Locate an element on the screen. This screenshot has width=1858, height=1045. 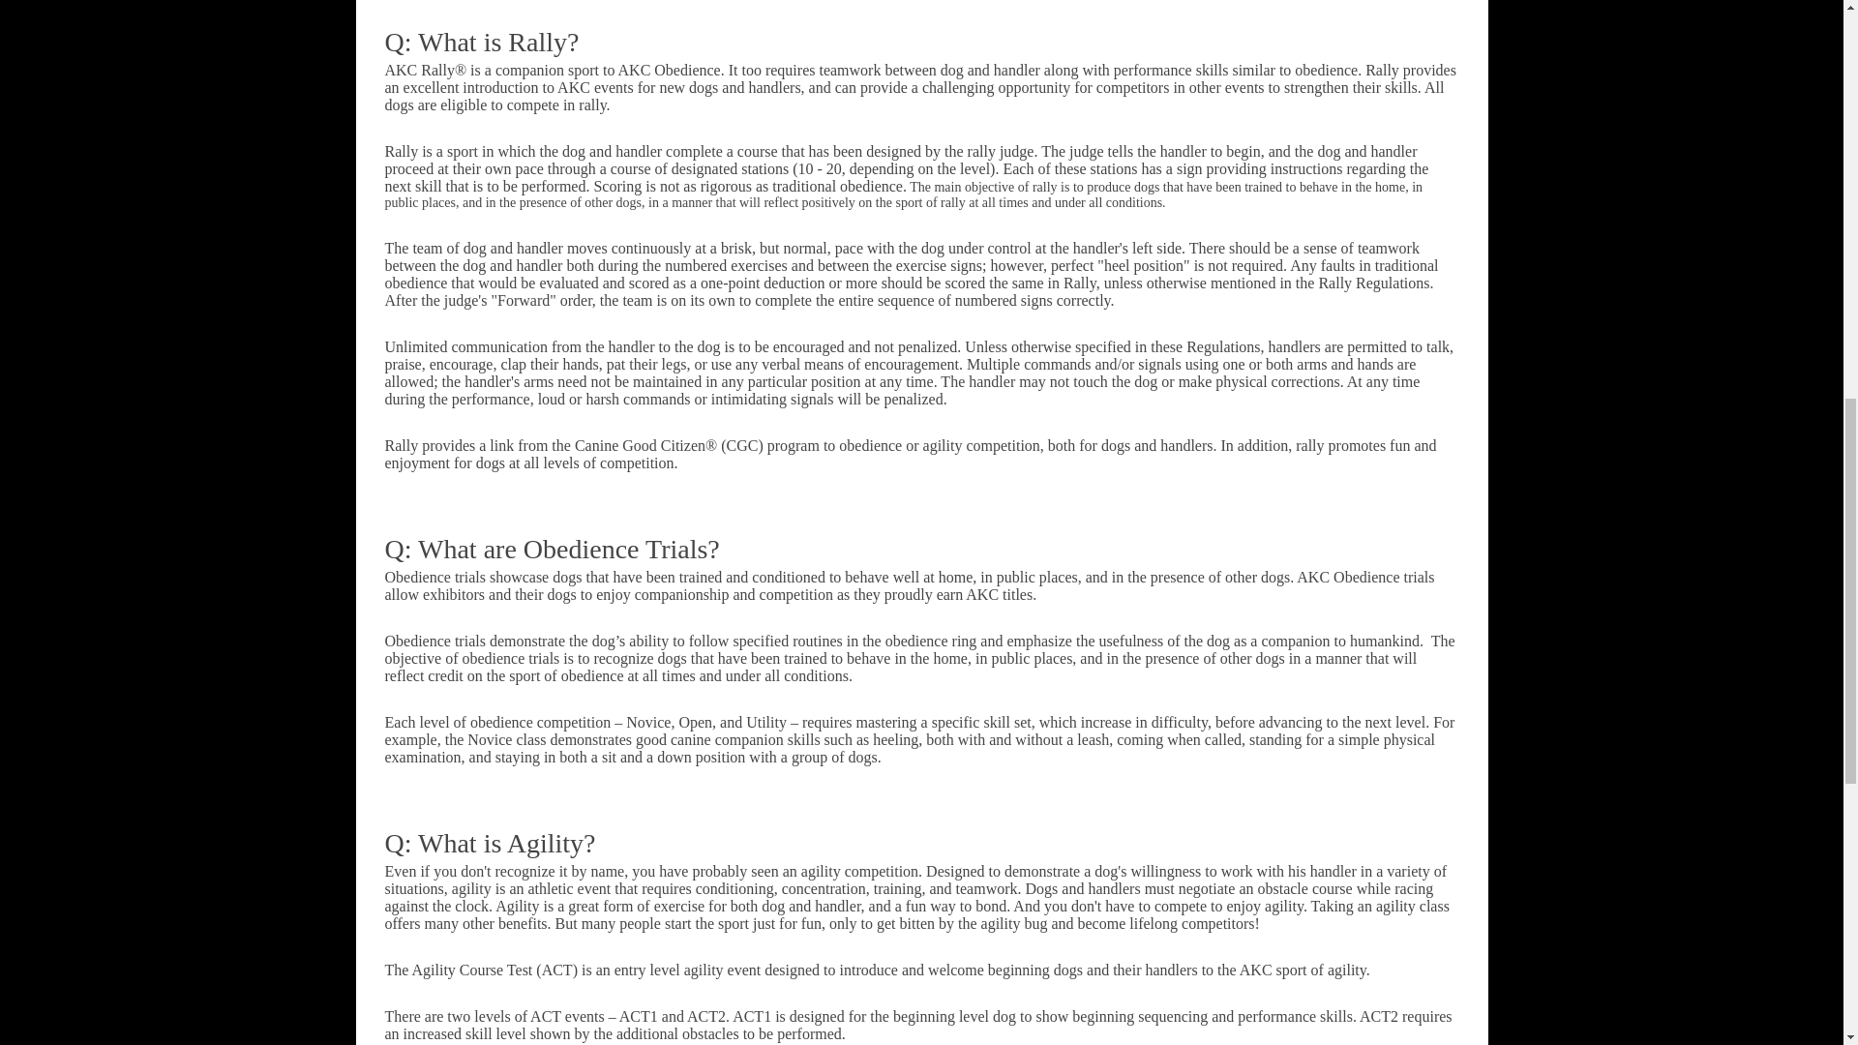
Q: What are Obedience Trials? is located at coordinates (552, 549).